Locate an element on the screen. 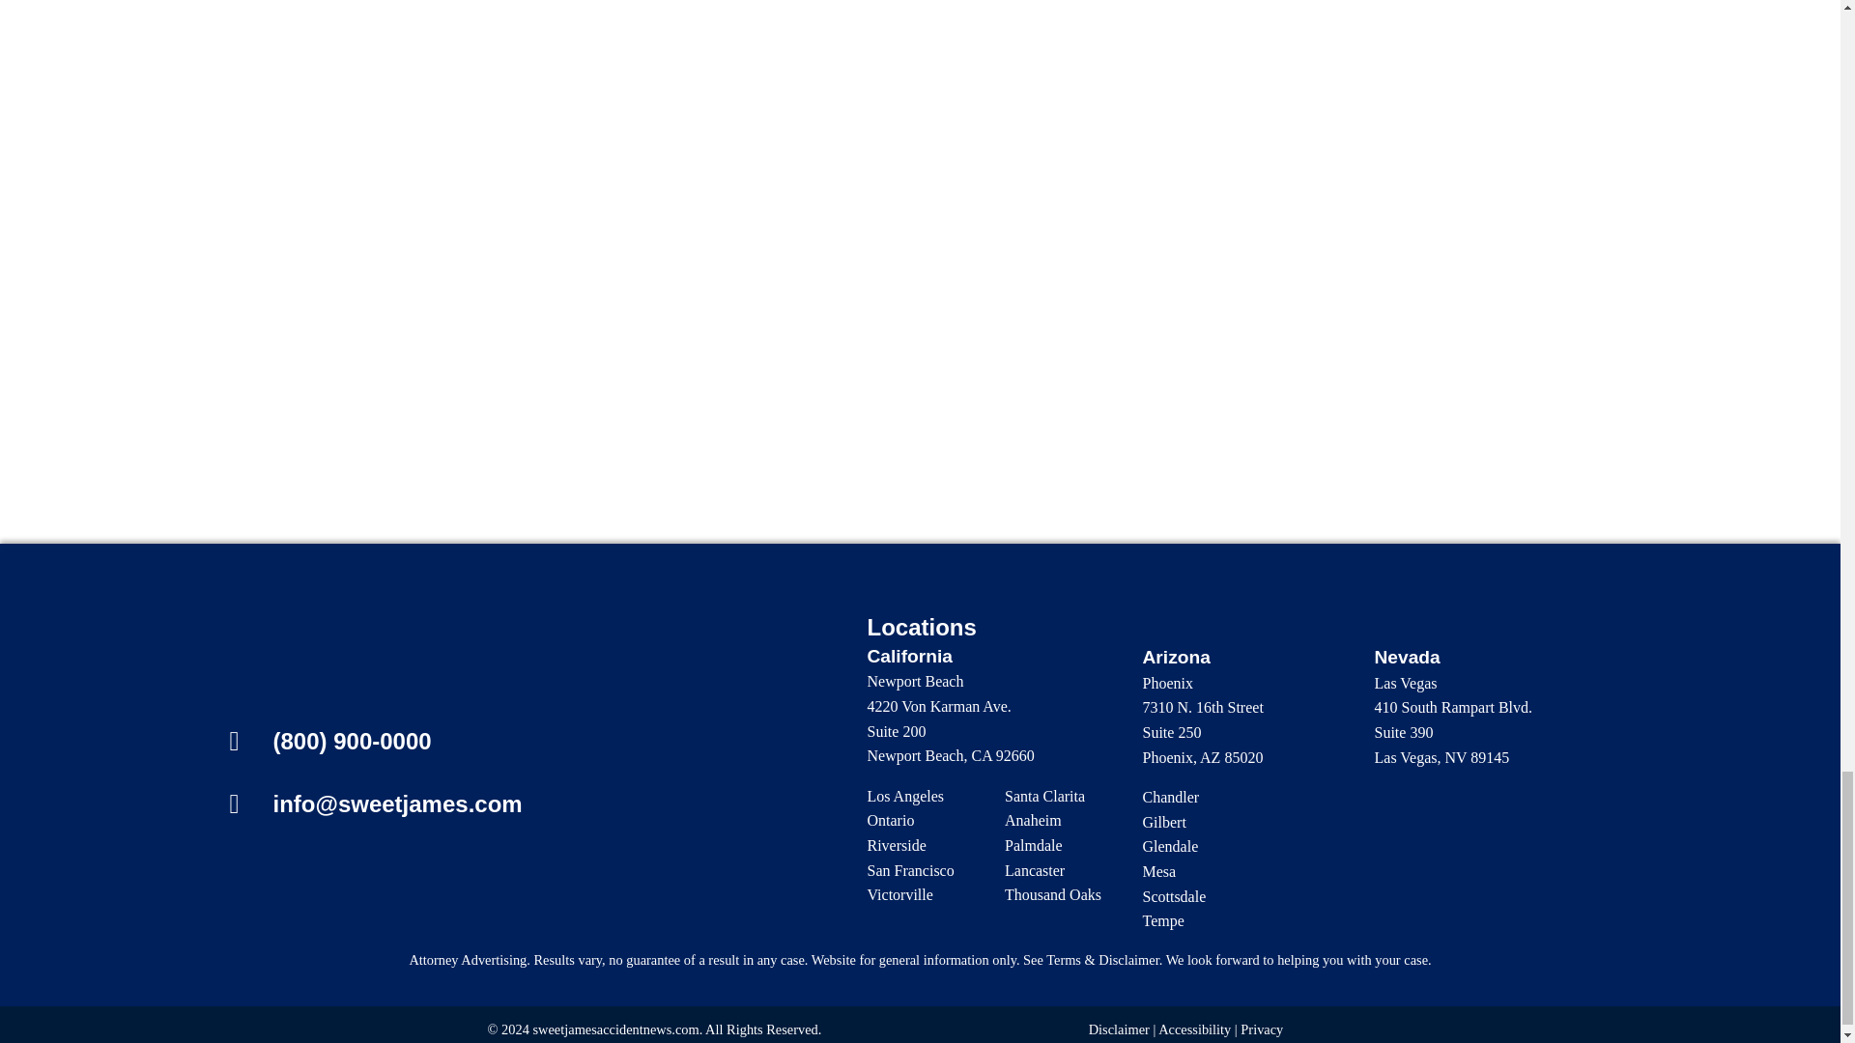 The height and width of the screenshot is (1043, 1855). Los Angeles is located at coordinates (906, 796).